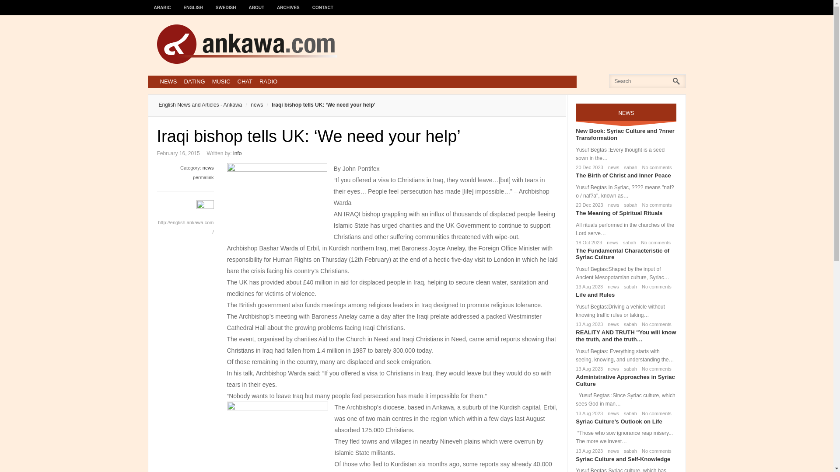 The height and width of the screenshot is (472, 840). What do you see at coordinates (625, 380) in the screenshot?
I see `Administrative Approaches in Syriac Culture` at bounding box center [625, 380].